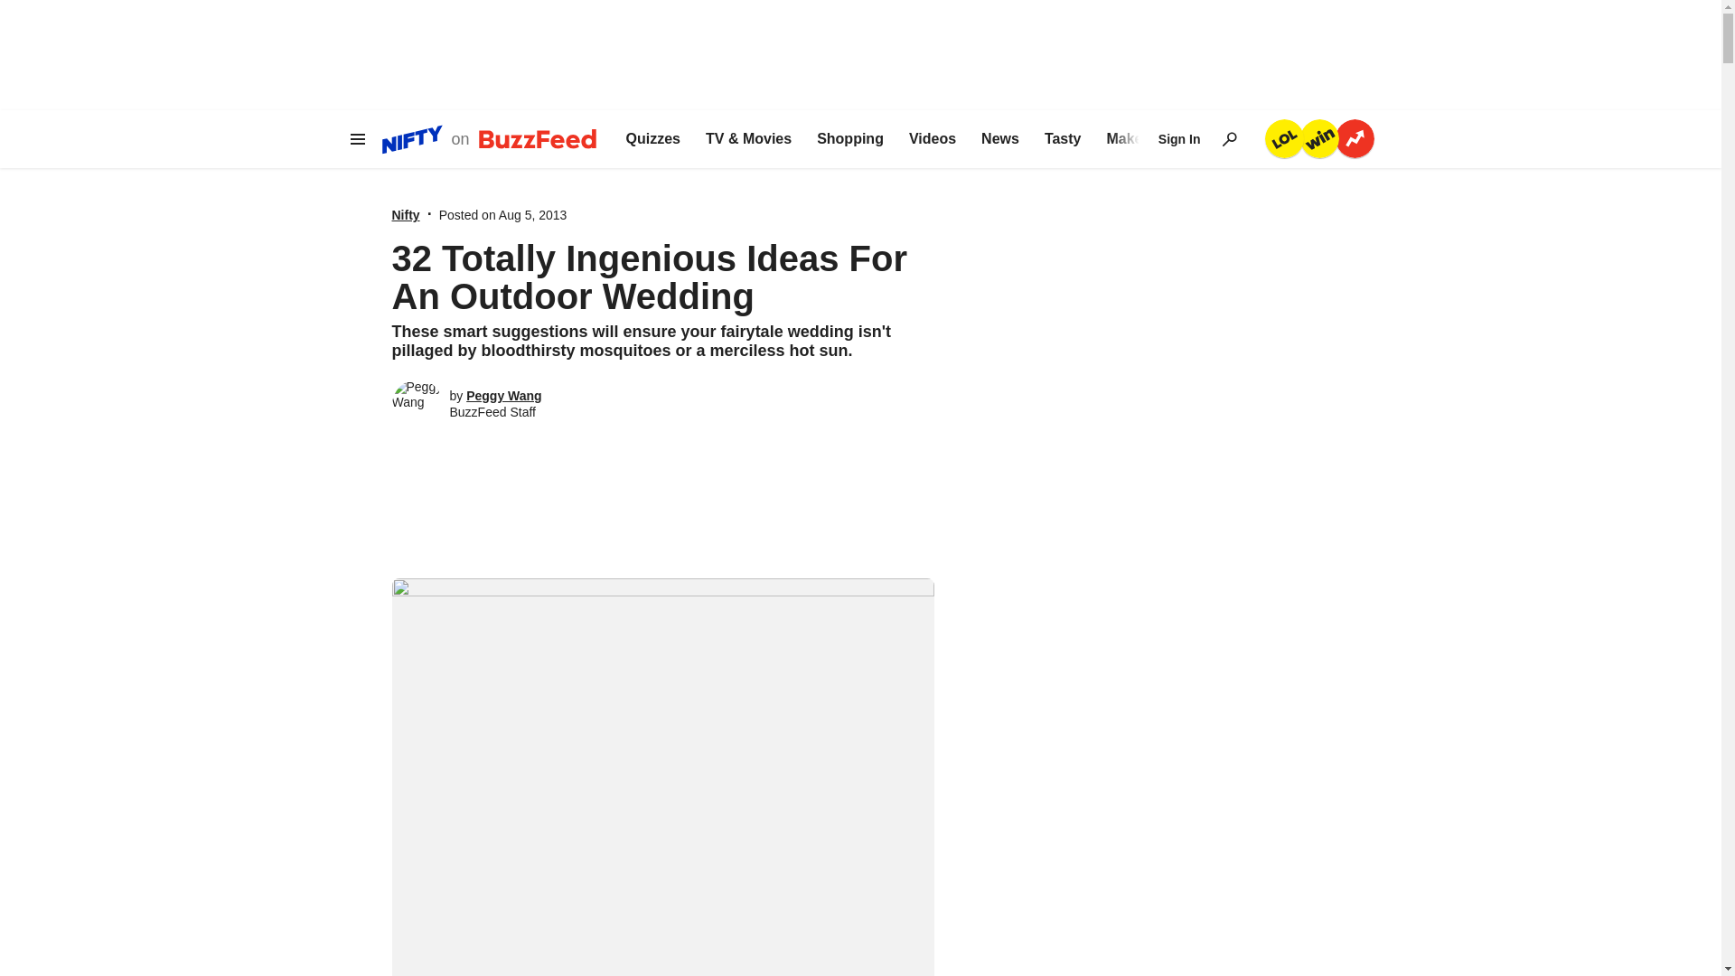 The width and height of the screenshot is (1735, 976). I want to click on Tasty, so click(1063, 139).